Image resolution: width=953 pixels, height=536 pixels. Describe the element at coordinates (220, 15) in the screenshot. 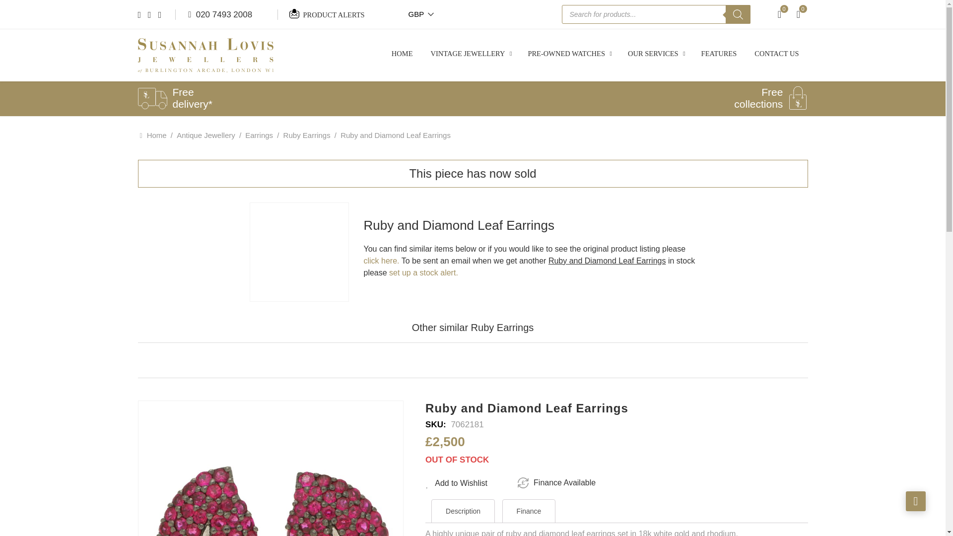

I see ` 020 7493 2008` at that location.